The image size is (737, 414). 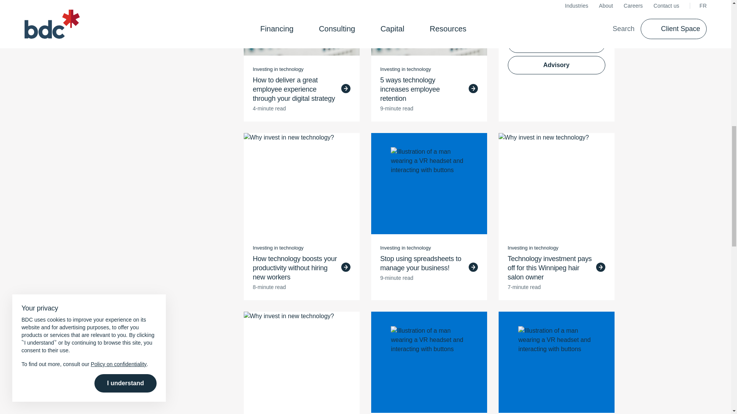 I want to click on Why invest in new technology?, so click(x=301, y=362).